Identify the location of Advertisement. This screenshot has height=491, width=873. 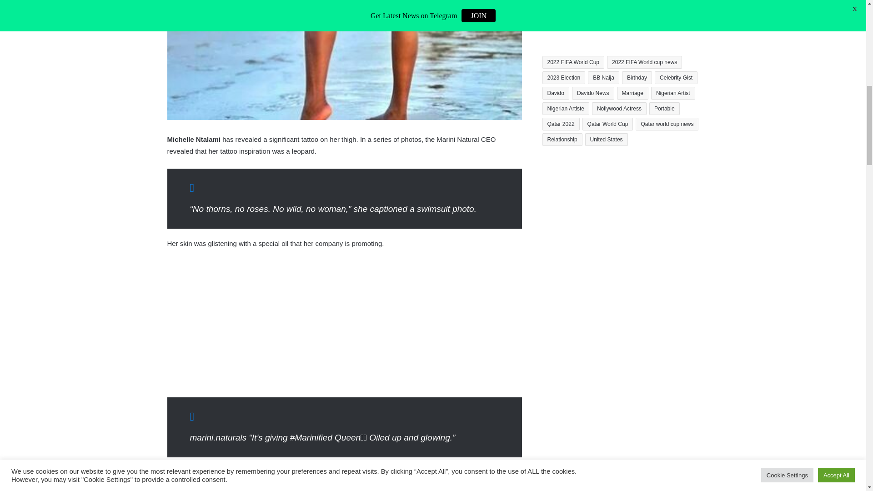
(345, 325).